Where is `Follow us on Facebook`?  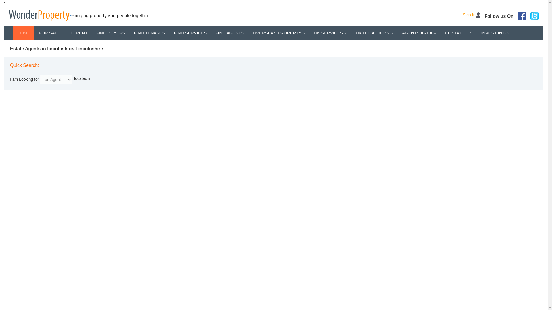 Follow us on Facebook is located at coordinates (522, 16).